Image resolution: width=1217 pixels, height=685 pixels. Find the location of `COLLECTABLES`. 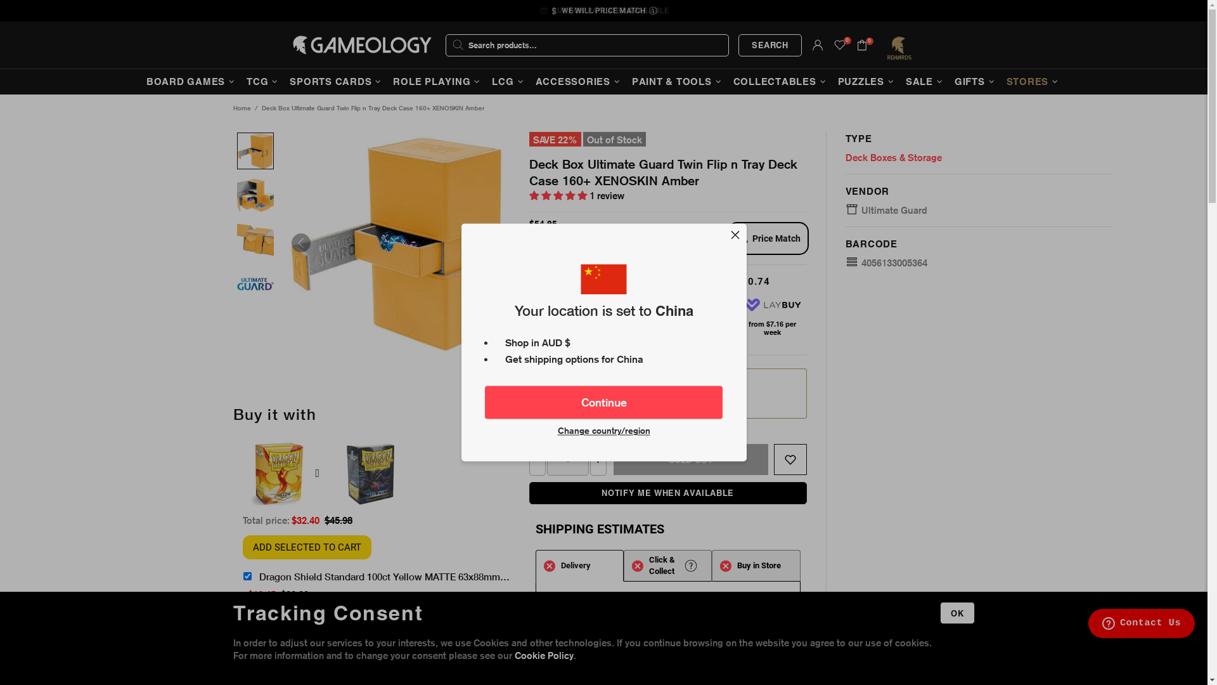

COLLECTABLES is located at coordinates (781, 82).